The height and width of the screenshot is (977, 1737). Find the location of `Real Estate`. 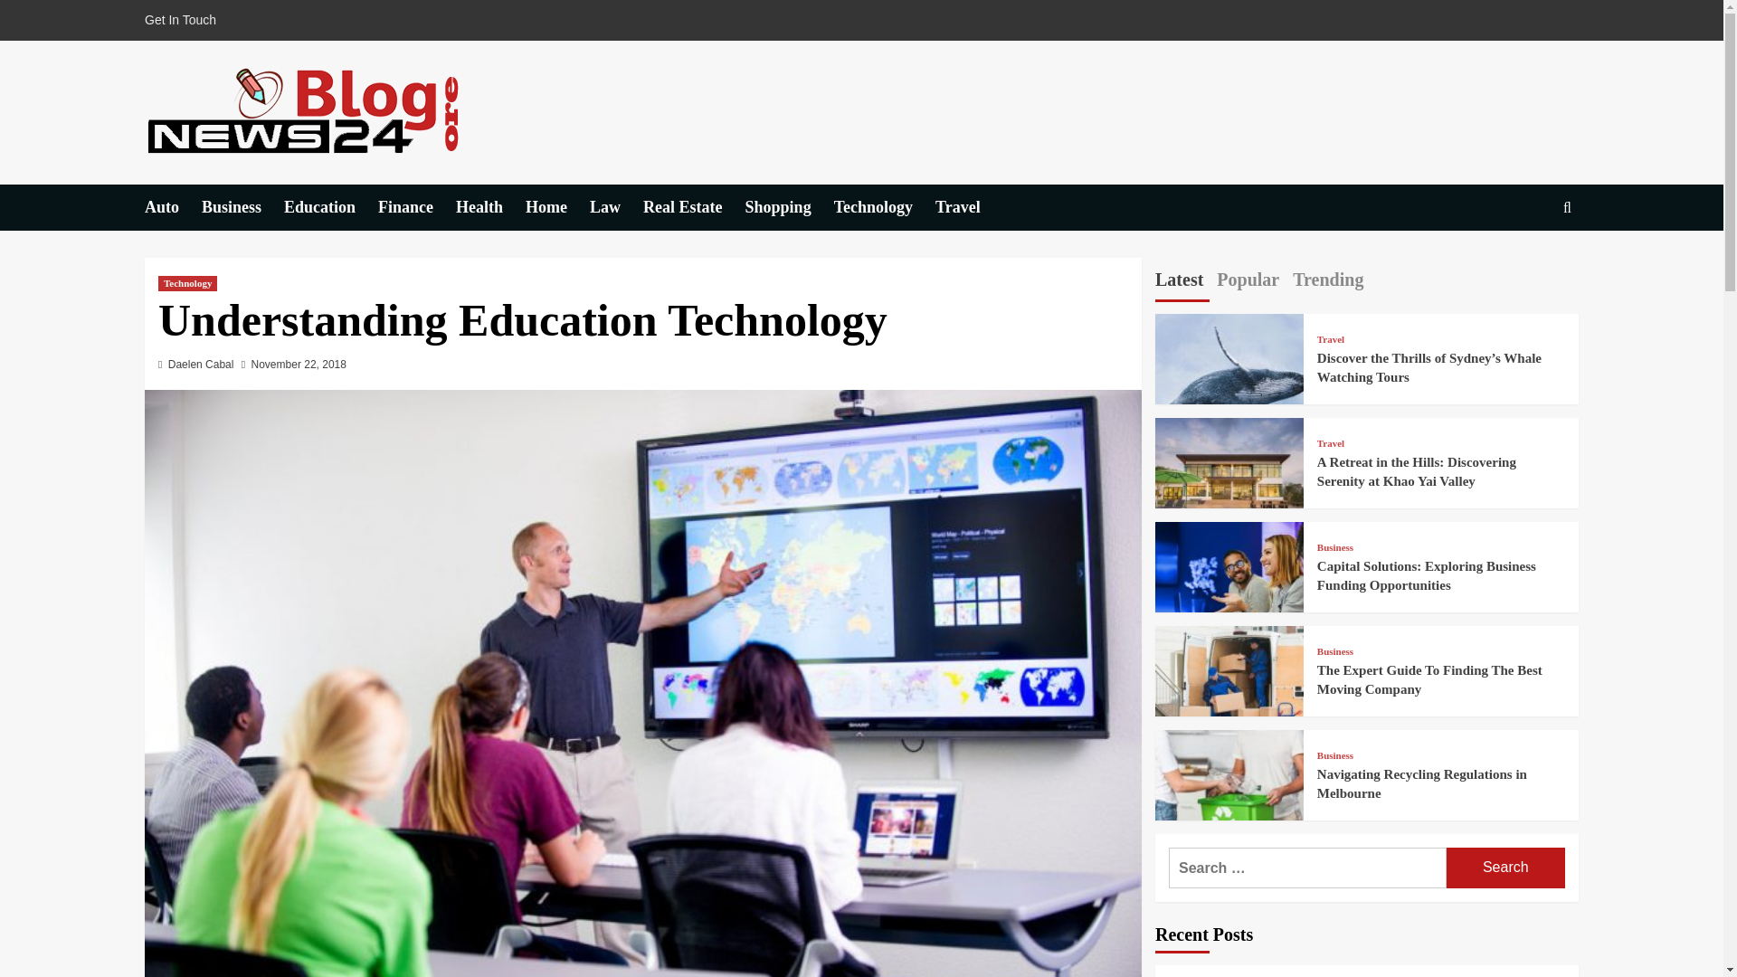

Real Estate is located at coordinates (693, 207).